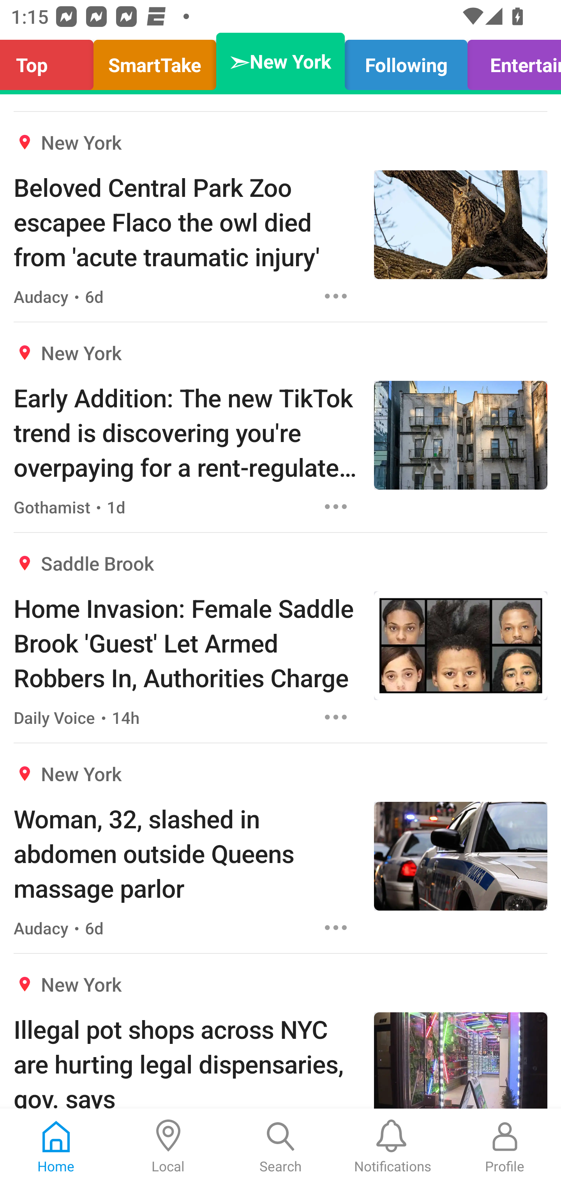  I want to click on Top, so click(51, 62).